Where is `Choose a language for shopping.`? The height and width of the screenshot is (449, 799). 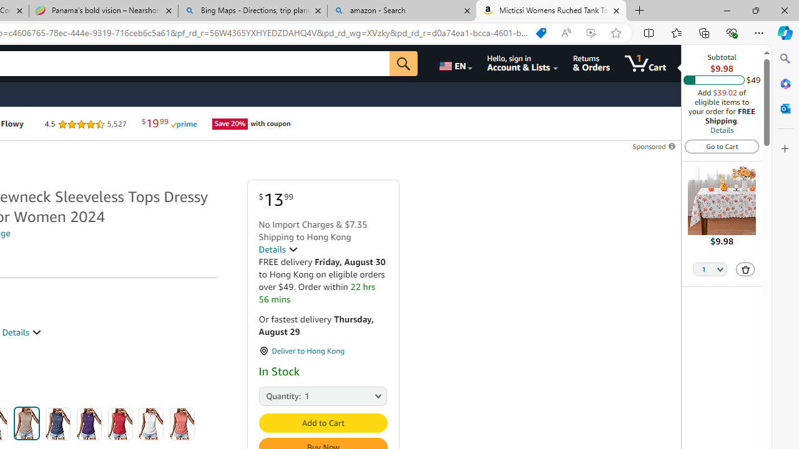 Choose a language for shopping. is located at coordinates (454, 64).